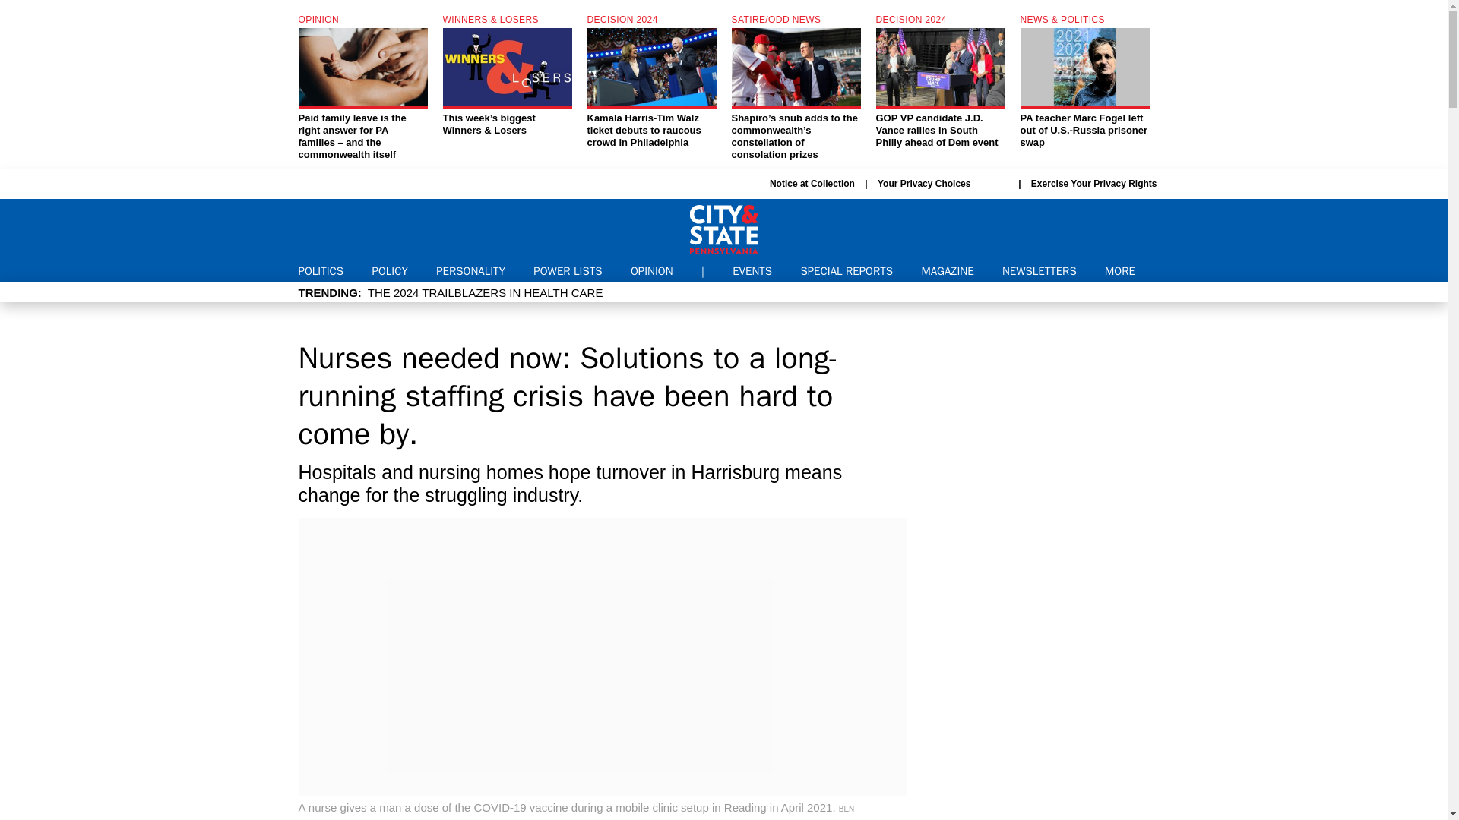  I want to click on OPINION, so click(651, 270).